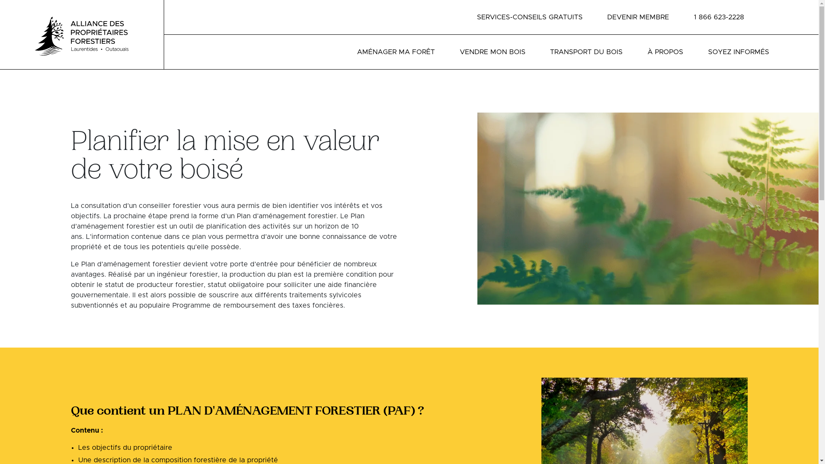  I want to click on VENDRE MON BOIS, so click(492, 52).